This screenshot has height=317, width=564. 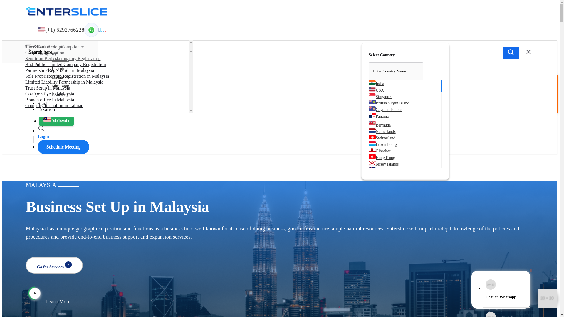 I want to click on Start, so click(x=42, y=103).